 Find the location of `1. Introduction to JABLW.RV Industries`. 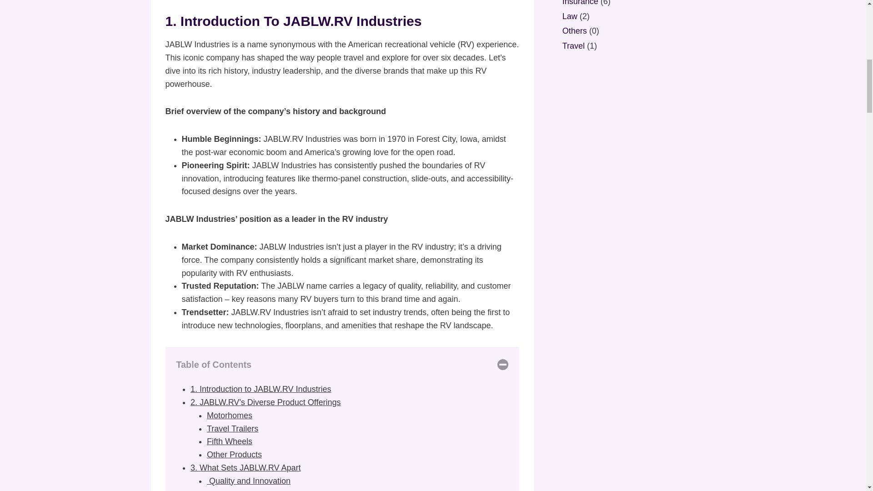

1. Introduction to JABLW.RV Industries is located at coordinates (261, 389).